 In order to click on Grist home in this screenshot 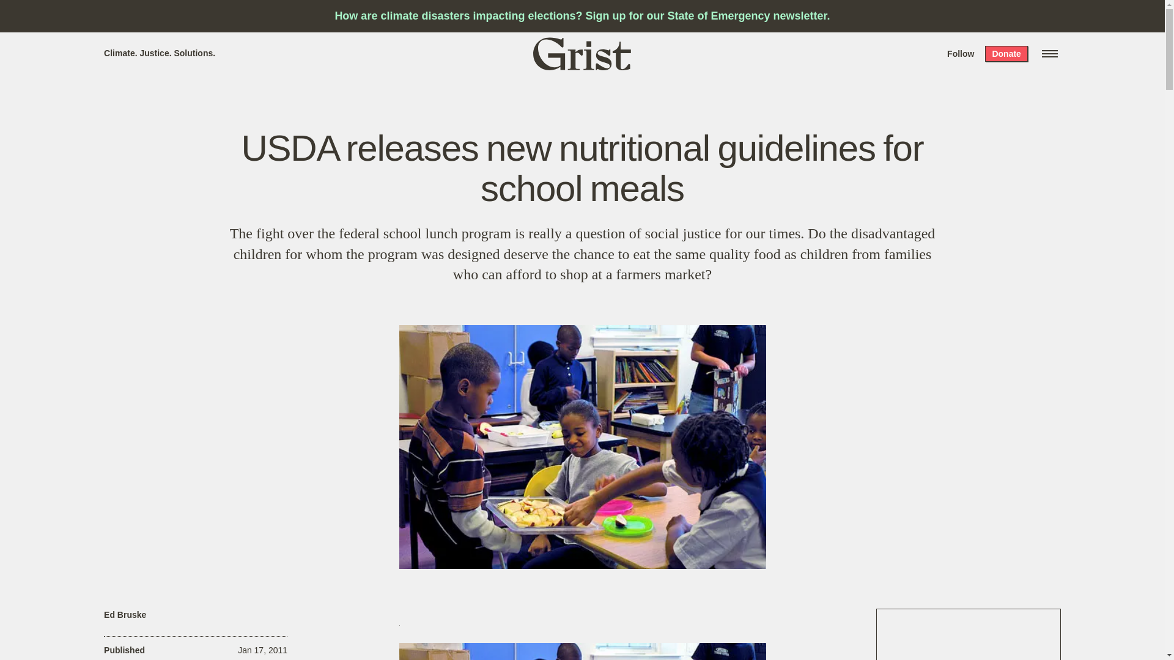, I will do `click(582, 53)`.